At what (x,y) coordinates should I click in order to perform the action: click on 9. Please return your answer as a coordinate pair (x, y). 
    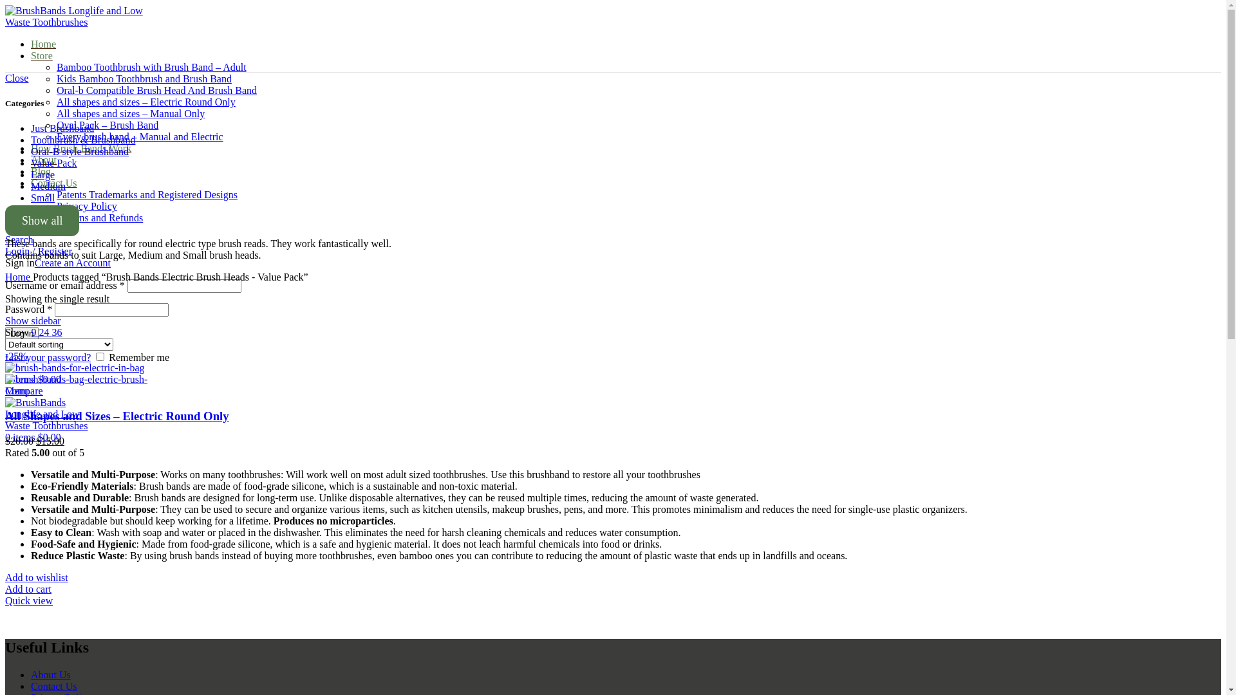
    Looking at the image, I should click on (35, 332).